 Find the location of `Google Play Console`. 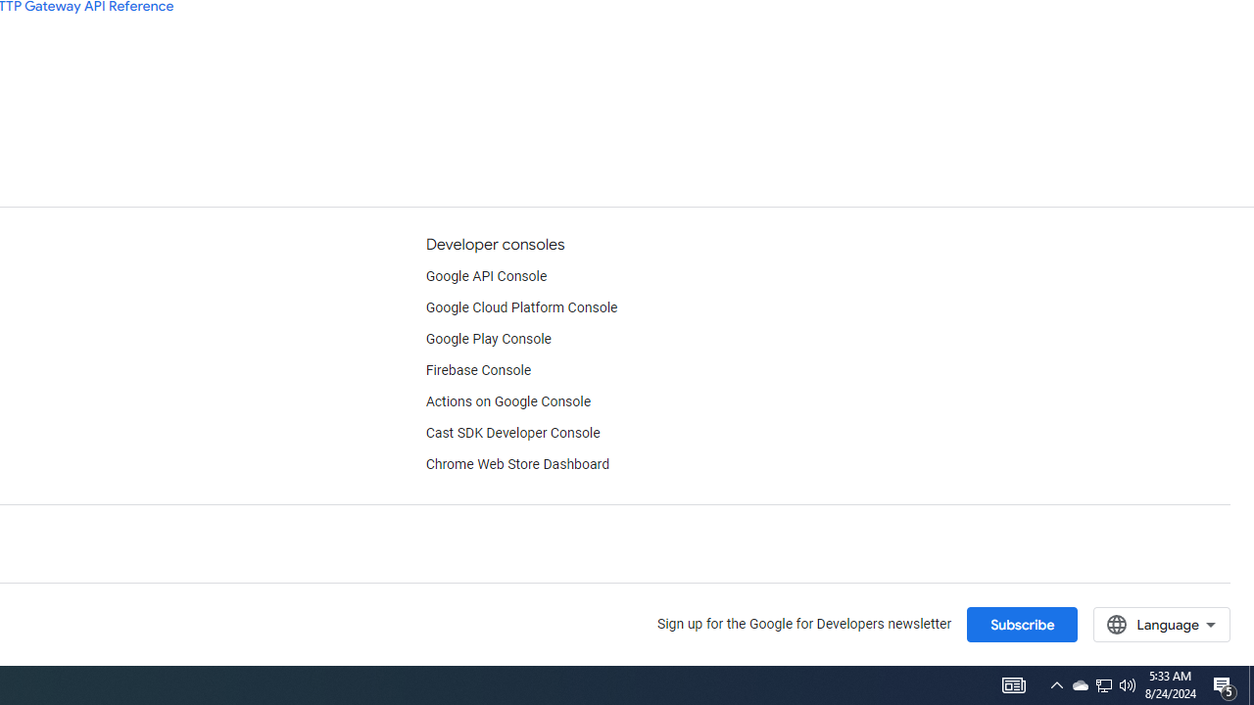

Google Play Console is located at coordinates (488, 339).